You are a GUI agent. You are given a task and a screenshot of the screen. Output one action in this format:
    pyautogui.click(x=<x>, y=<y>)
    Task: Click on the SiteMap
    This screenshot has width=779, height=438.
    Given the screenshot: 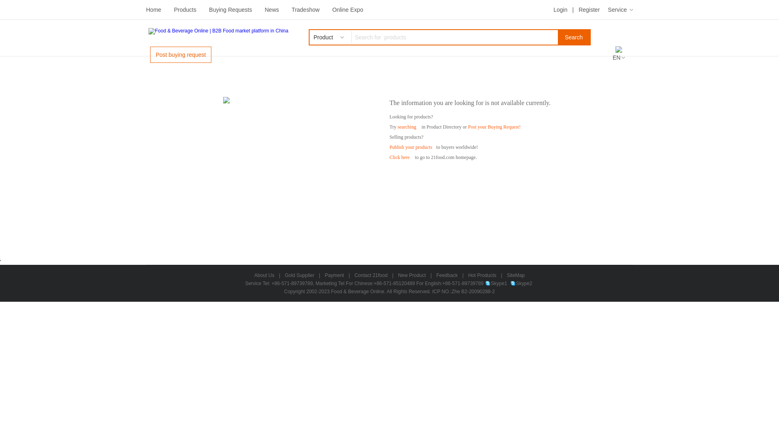 What is the action you would take?
    pyautogui.click(x=516, y=275)
    